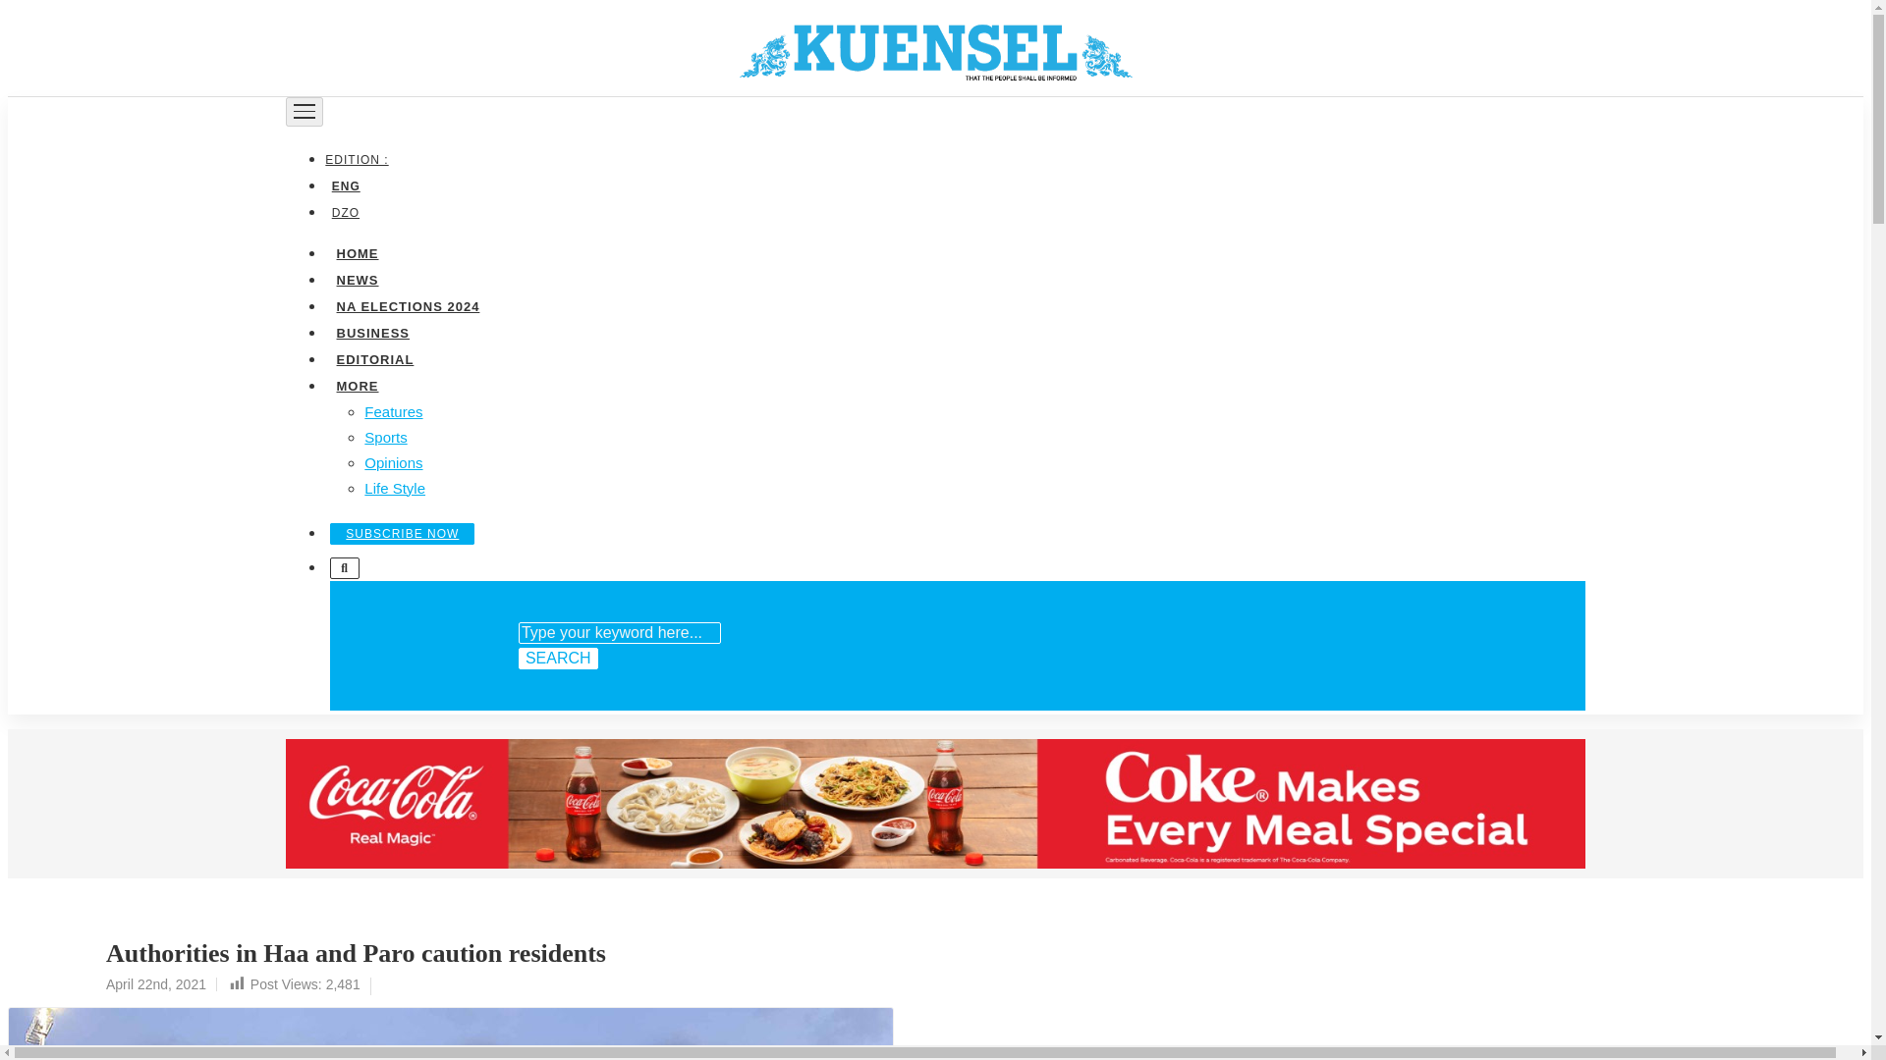 The width and height of the screenshot is (1886, 1060). What do you see at coordinates (407, 304) in the screenshot?
I see `NA ELECTIONS 2024` at bounding box center [407, 304].